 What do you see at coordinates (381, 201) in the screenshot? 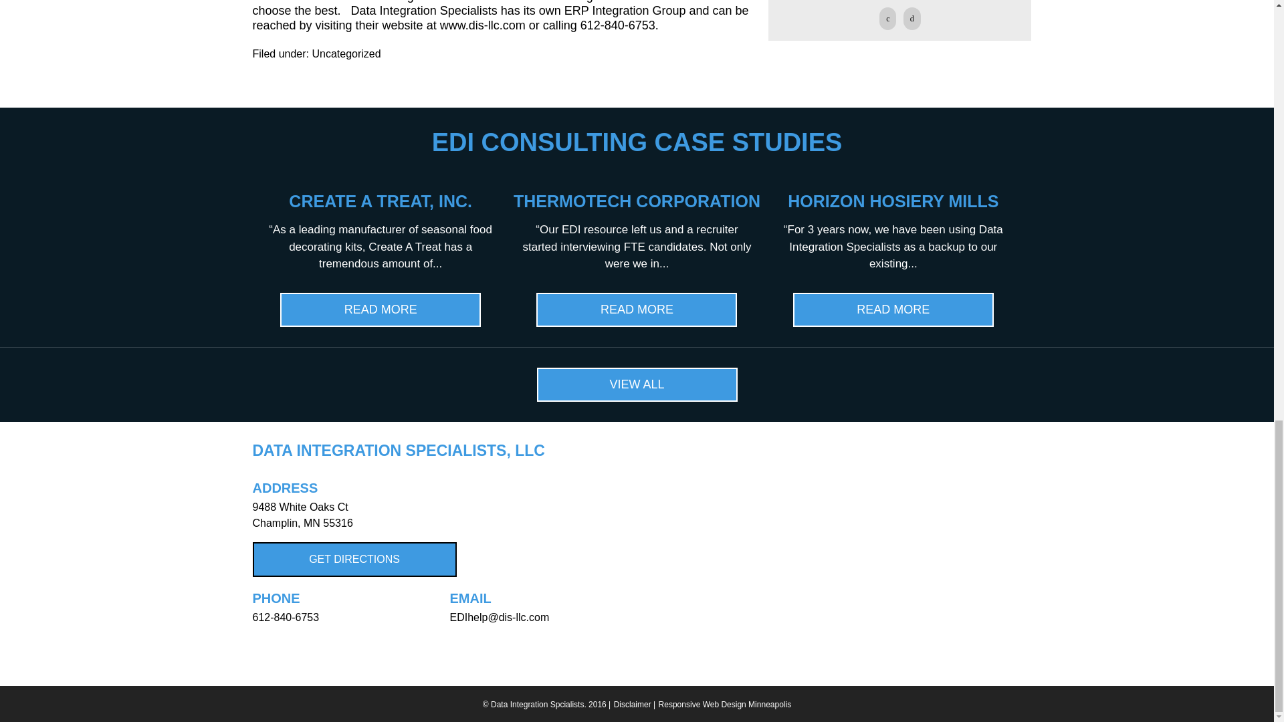
I see `CREATE A TREAT, INC.` at bounding box center [381, 201].